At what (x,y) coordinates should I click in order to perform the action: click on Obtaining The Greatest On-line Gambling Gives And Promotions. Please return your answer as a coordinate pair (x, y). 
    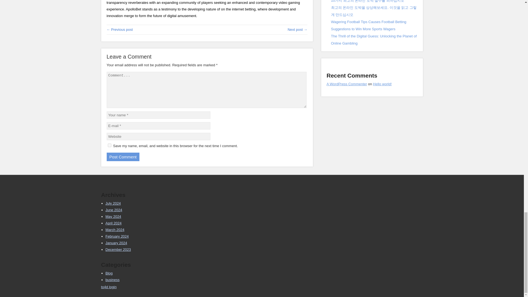
    Looking at the image, I should click on (298, 29).